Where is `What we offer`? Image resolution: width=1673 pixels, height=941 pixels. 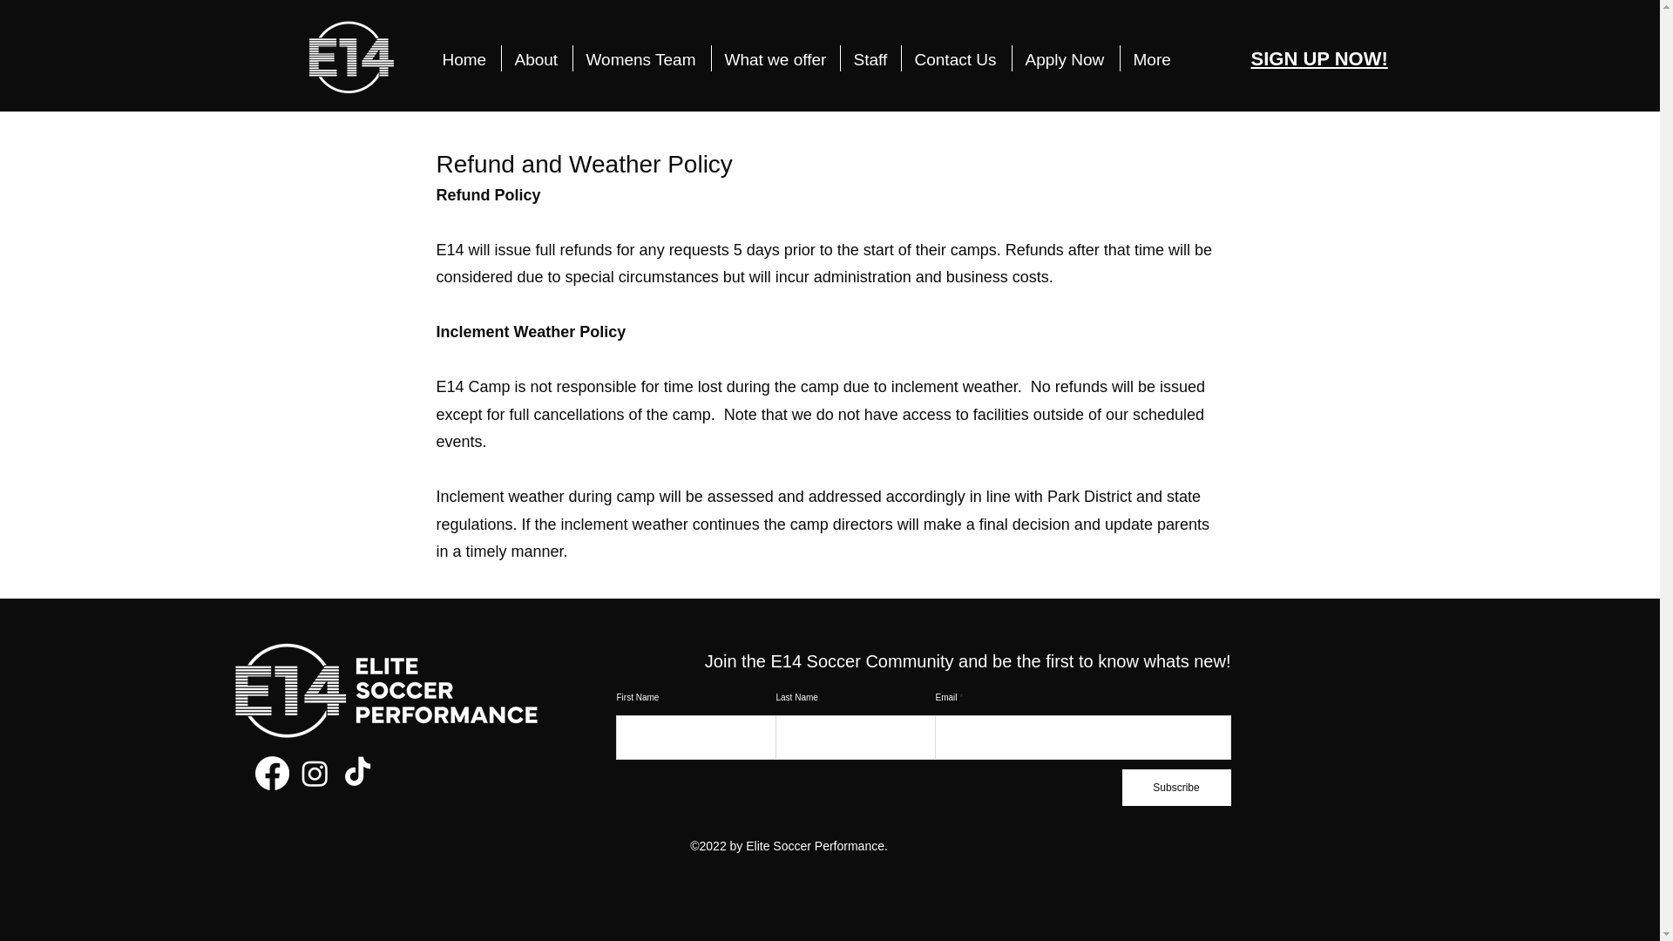 What we offer is located at coordinates (776, 58).